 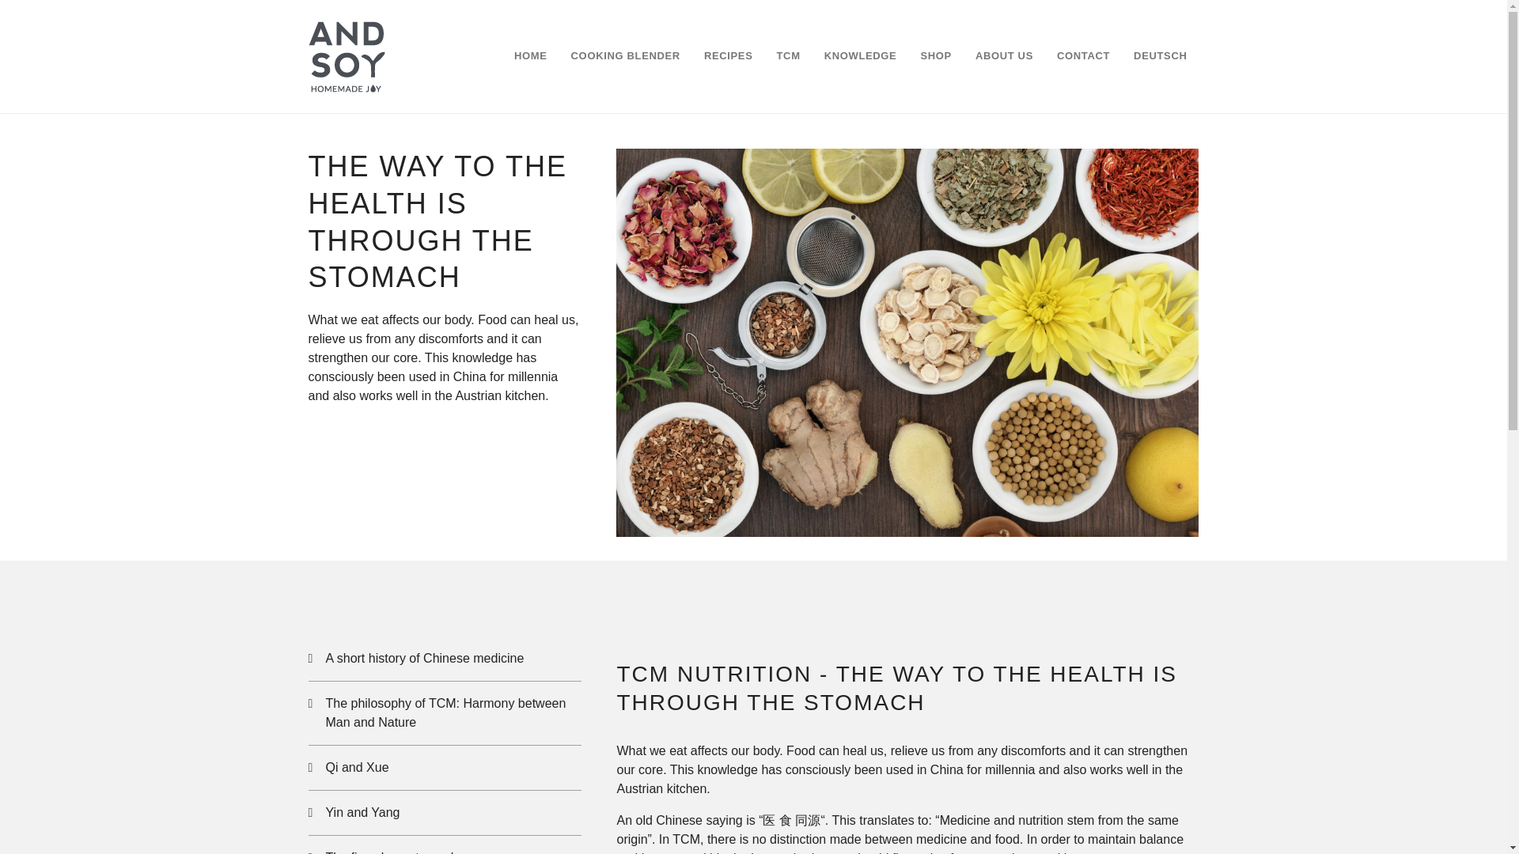 What do you see at coordinates (1003, 56) in the screenshot?
I see `ABOUT US` at bounding box center [1003, 56].